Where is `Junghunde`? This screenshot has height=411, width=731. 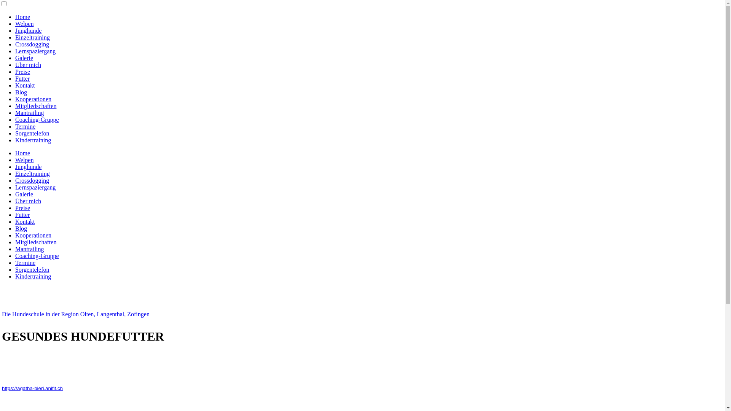
Junghunde is located at coordinates (28, 30).